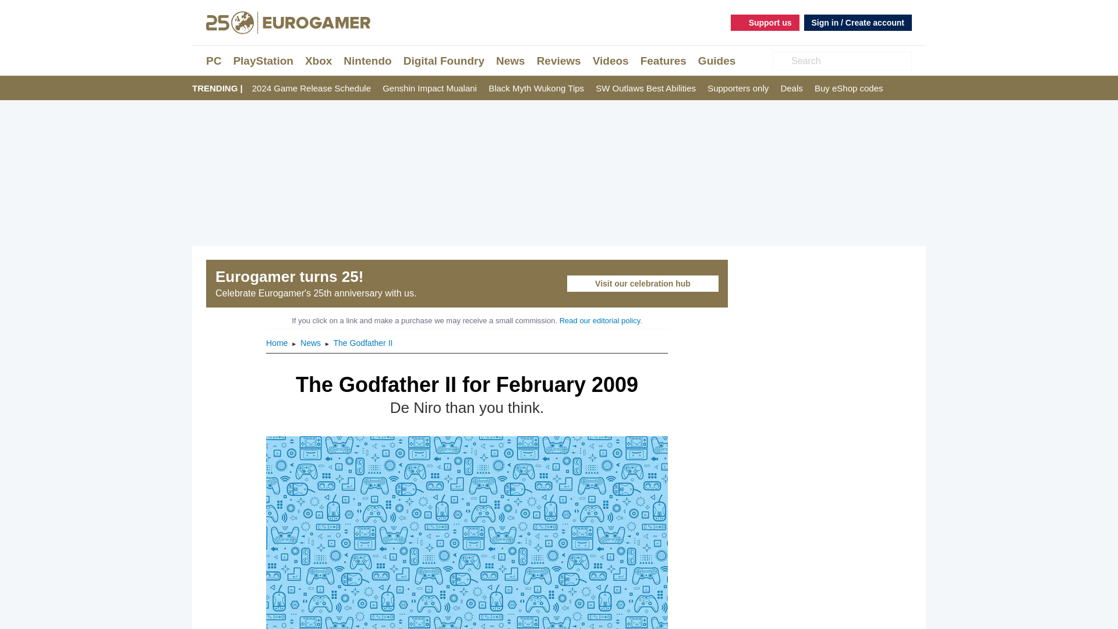  I want to click on PlayStation, so click(263, 61).